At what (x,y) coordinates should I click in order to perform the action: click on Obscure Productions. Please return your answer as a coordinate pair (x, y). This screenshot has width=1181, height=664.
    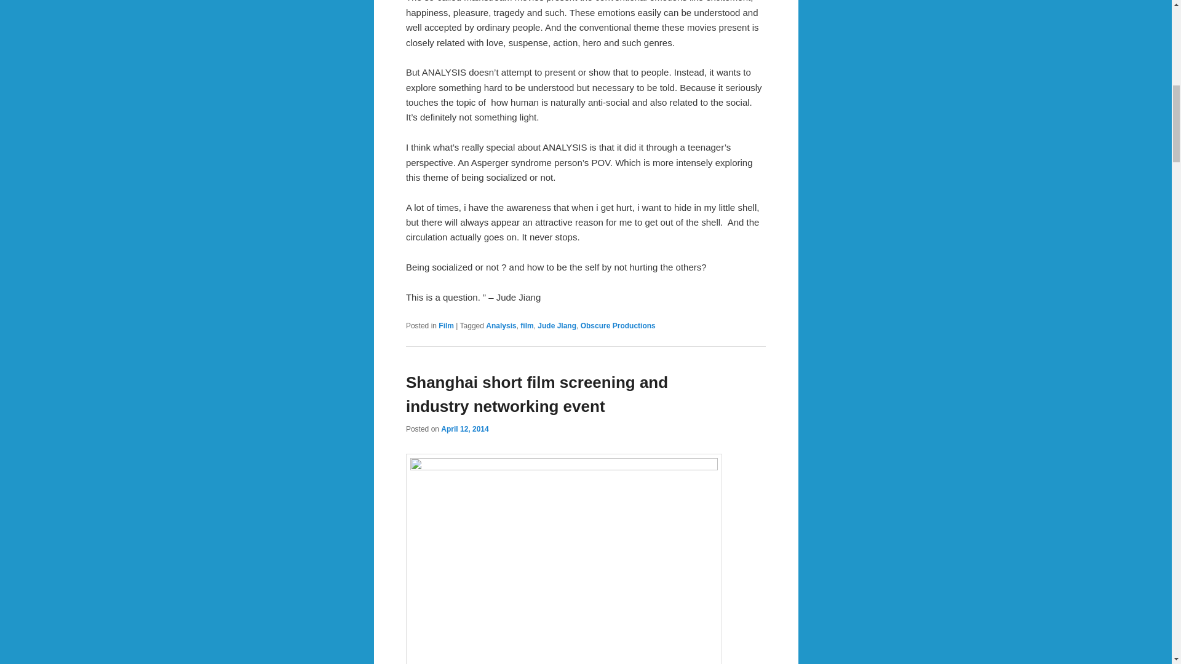
    Looking at the image, I should click on (618, 325).